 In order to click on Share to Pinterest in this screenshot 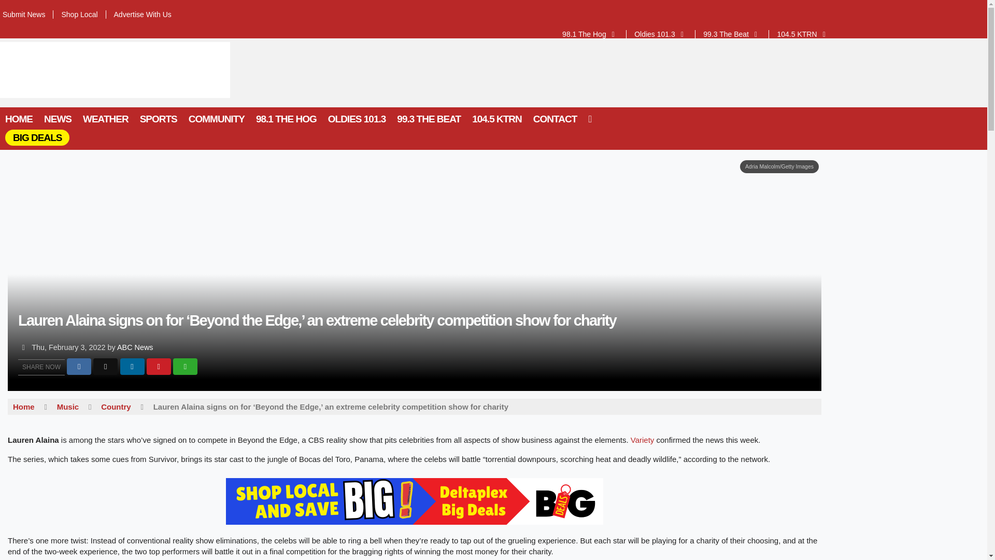, I will do `click(159, 366)`.